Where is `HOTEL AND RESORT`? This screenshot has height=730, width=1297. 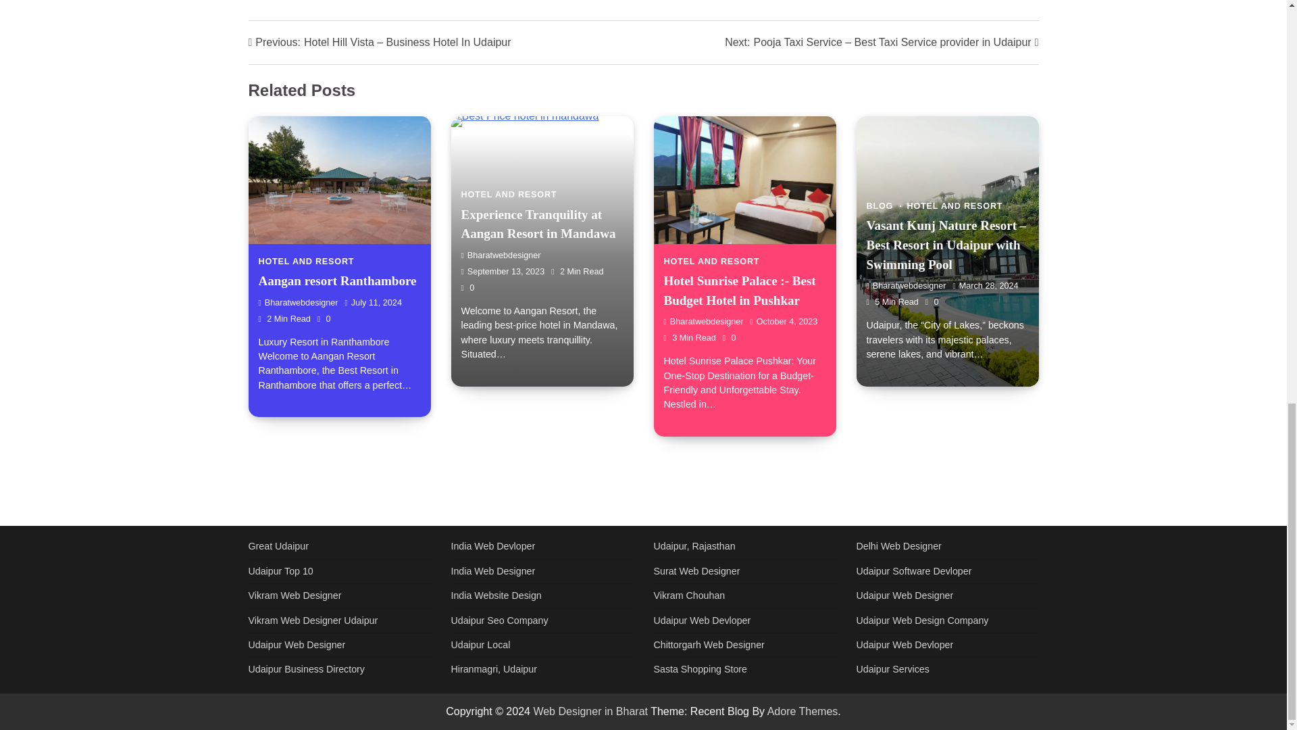
HOTEL AND RESORT is located at coordinates (306, 262).